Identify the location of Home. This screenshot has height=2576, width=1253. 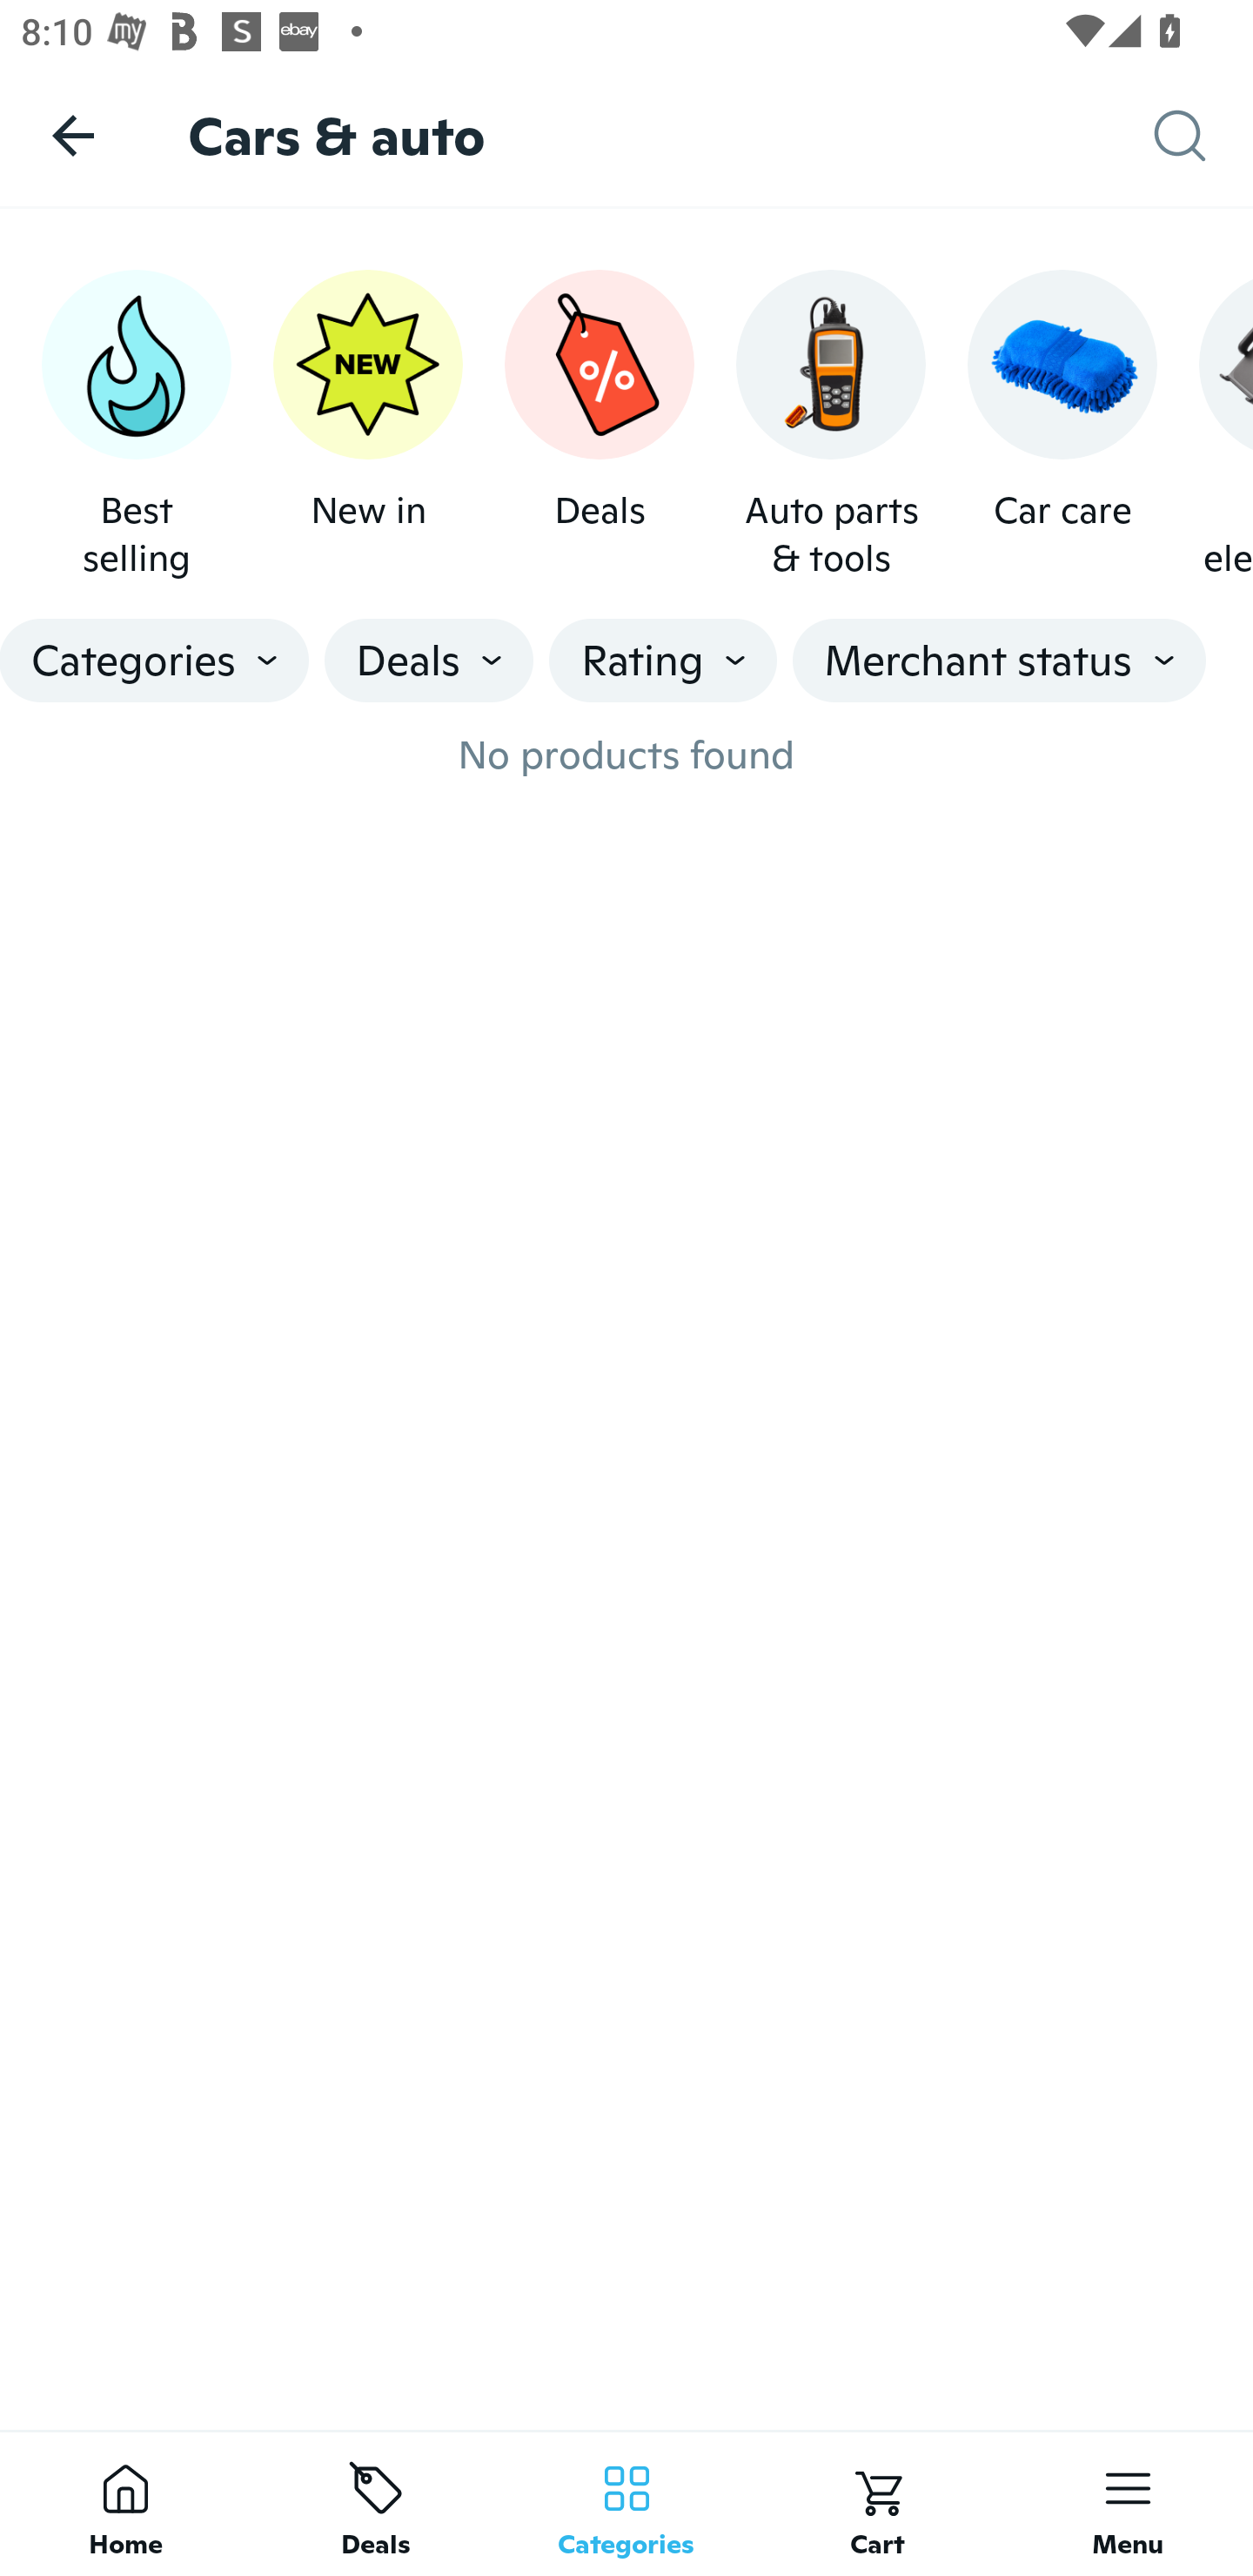
(125, 2503).